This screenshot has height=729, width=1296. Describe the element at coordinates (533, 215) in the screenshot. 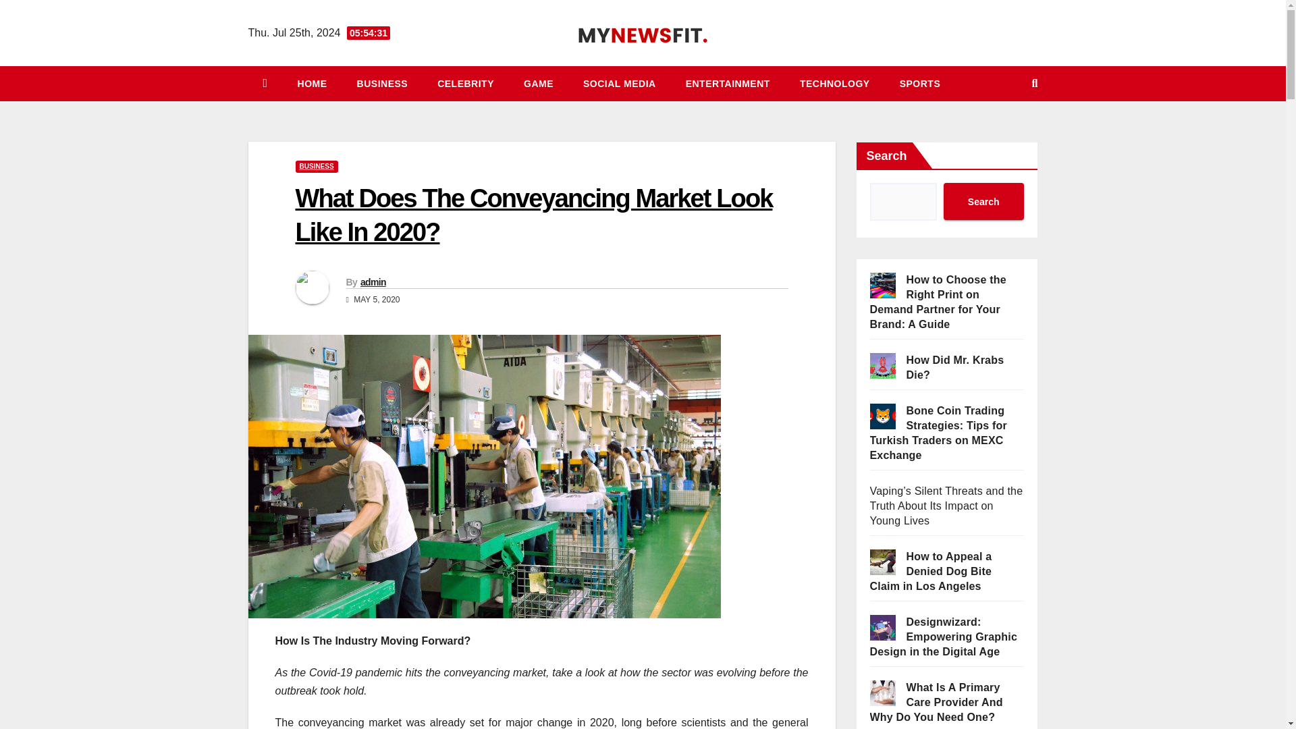

I see `What Does The Conveyancing Market Look Like In 2020?` at that location.